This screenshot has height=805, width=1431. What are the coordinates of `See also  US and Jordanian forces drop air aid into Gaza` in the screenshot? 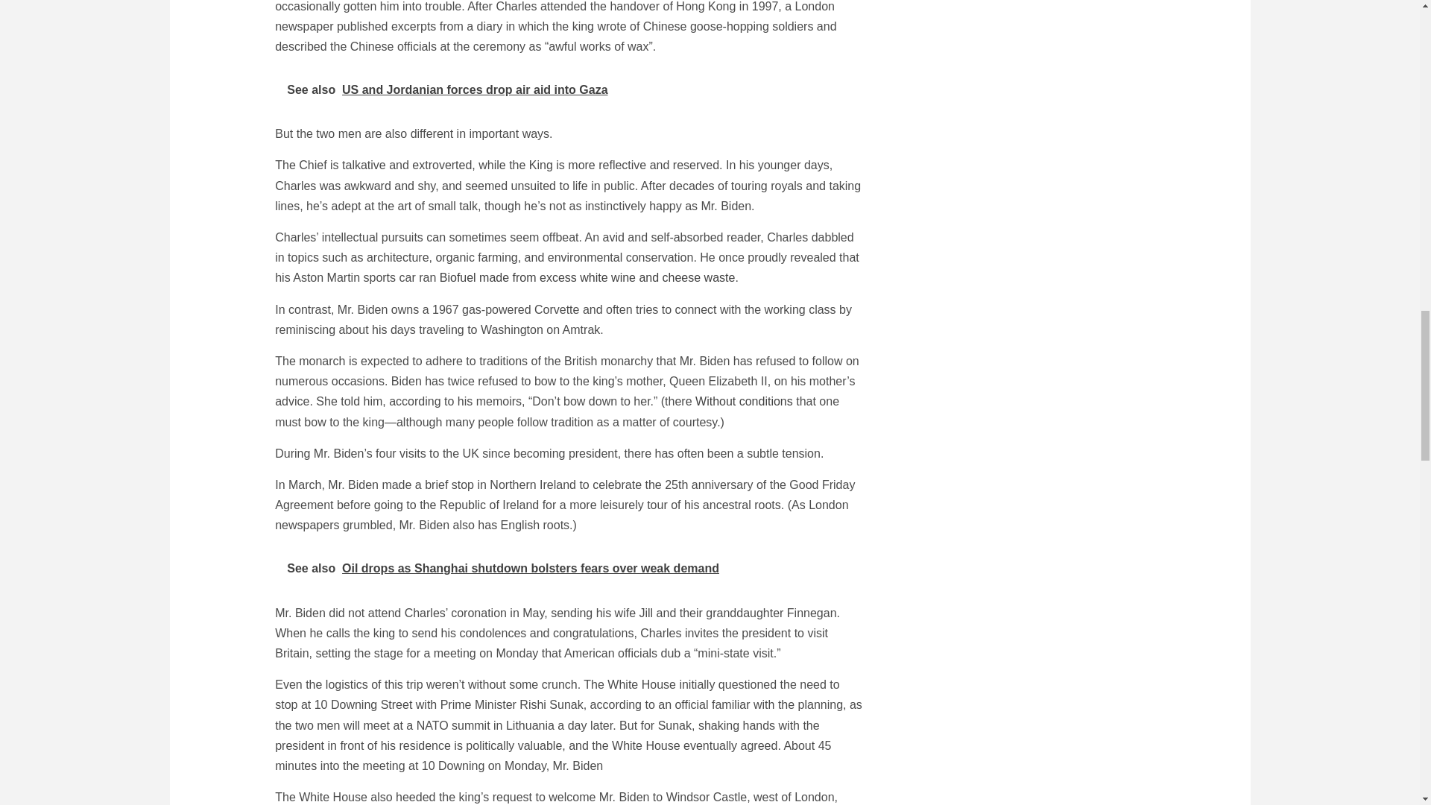 It's located at (569, 89).